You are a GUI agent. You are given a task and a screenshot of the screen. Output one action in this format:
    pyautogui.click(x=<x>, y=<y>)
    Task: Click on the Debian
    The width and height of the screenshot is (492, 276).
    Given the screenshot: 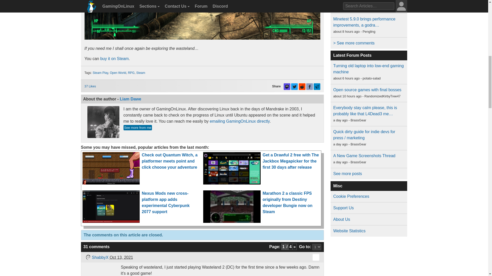 What is the action you would take?
    pyautogui.click(x=88, y=257)
    